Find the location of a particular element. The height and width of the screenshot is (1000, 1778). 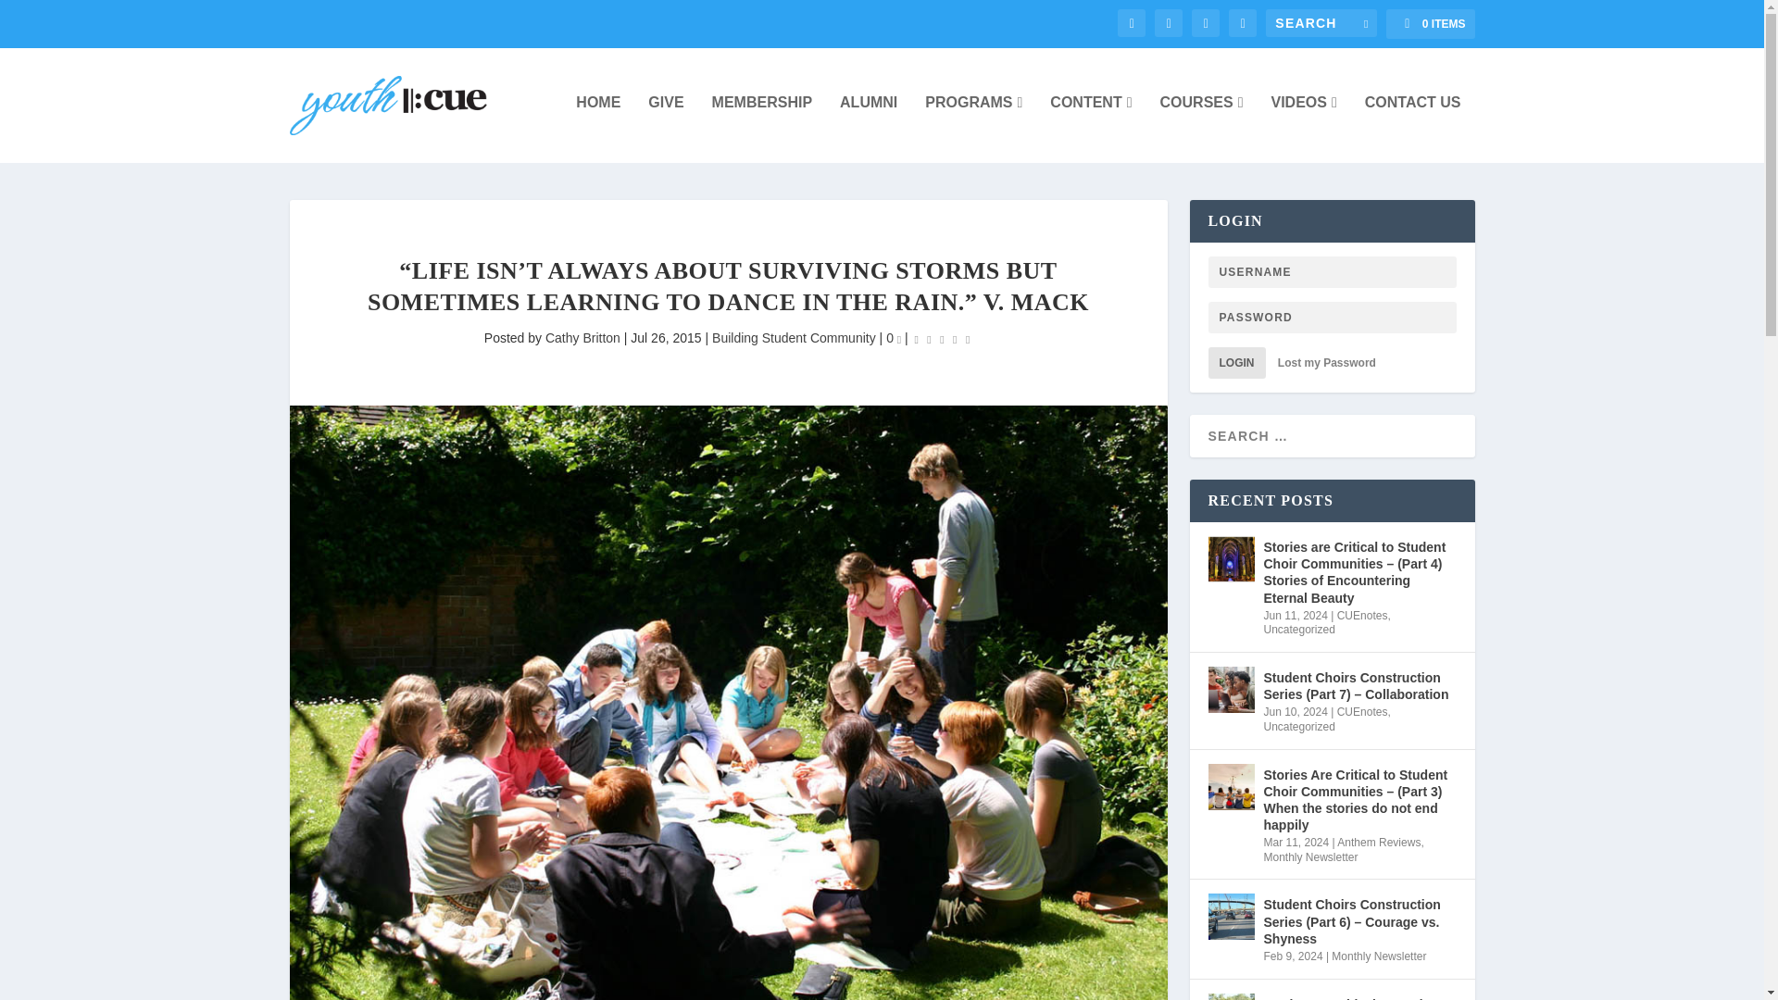

COURSES is located at coordinates (1202, 127).